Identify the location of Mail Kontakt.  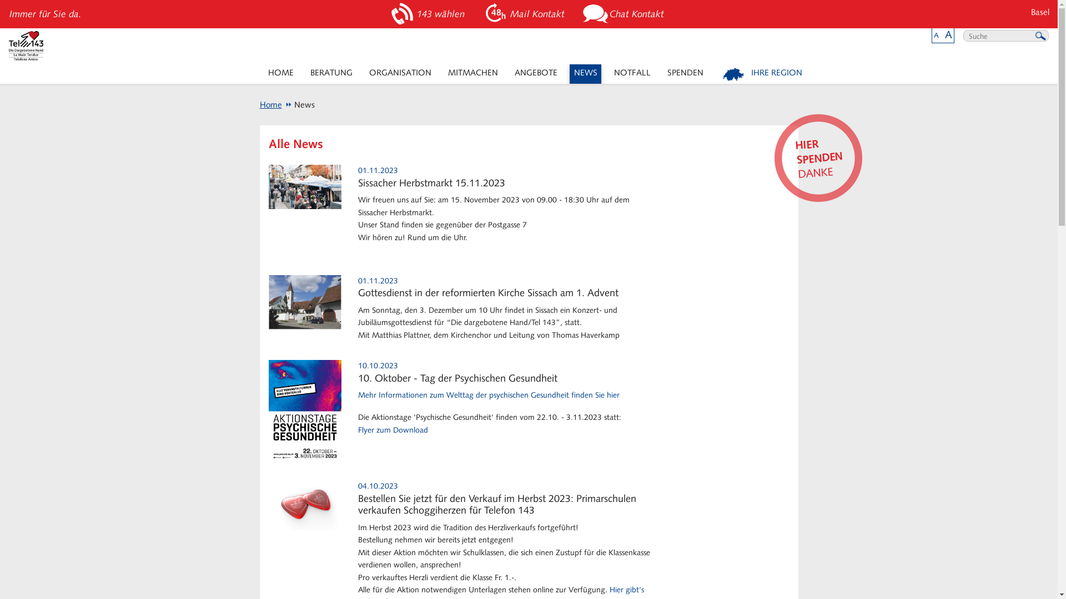
(525, 14).